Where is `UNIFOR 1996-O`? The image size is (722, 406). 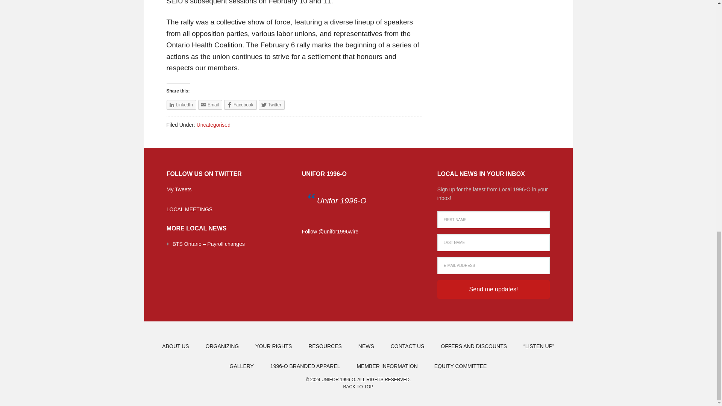 UNIFOR 1996-O is located at coordinates (324, 174).